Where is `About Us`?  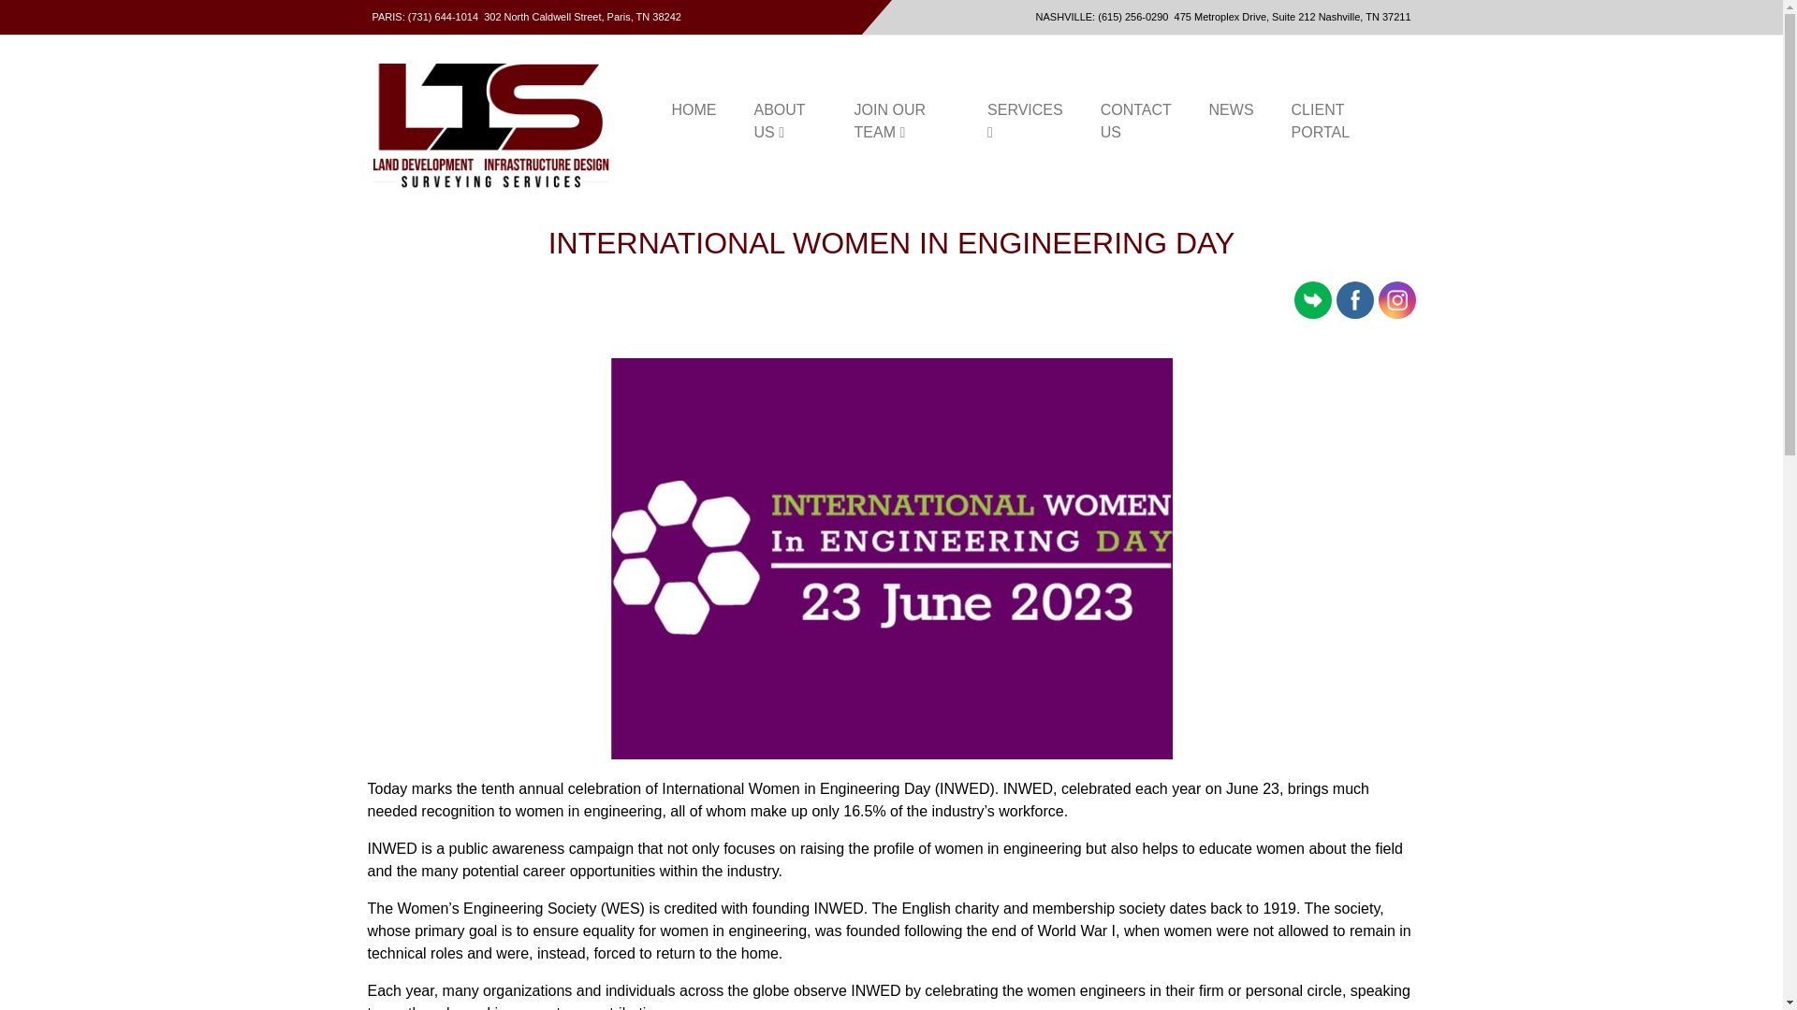 About Us is located at coordinates (784, 122).